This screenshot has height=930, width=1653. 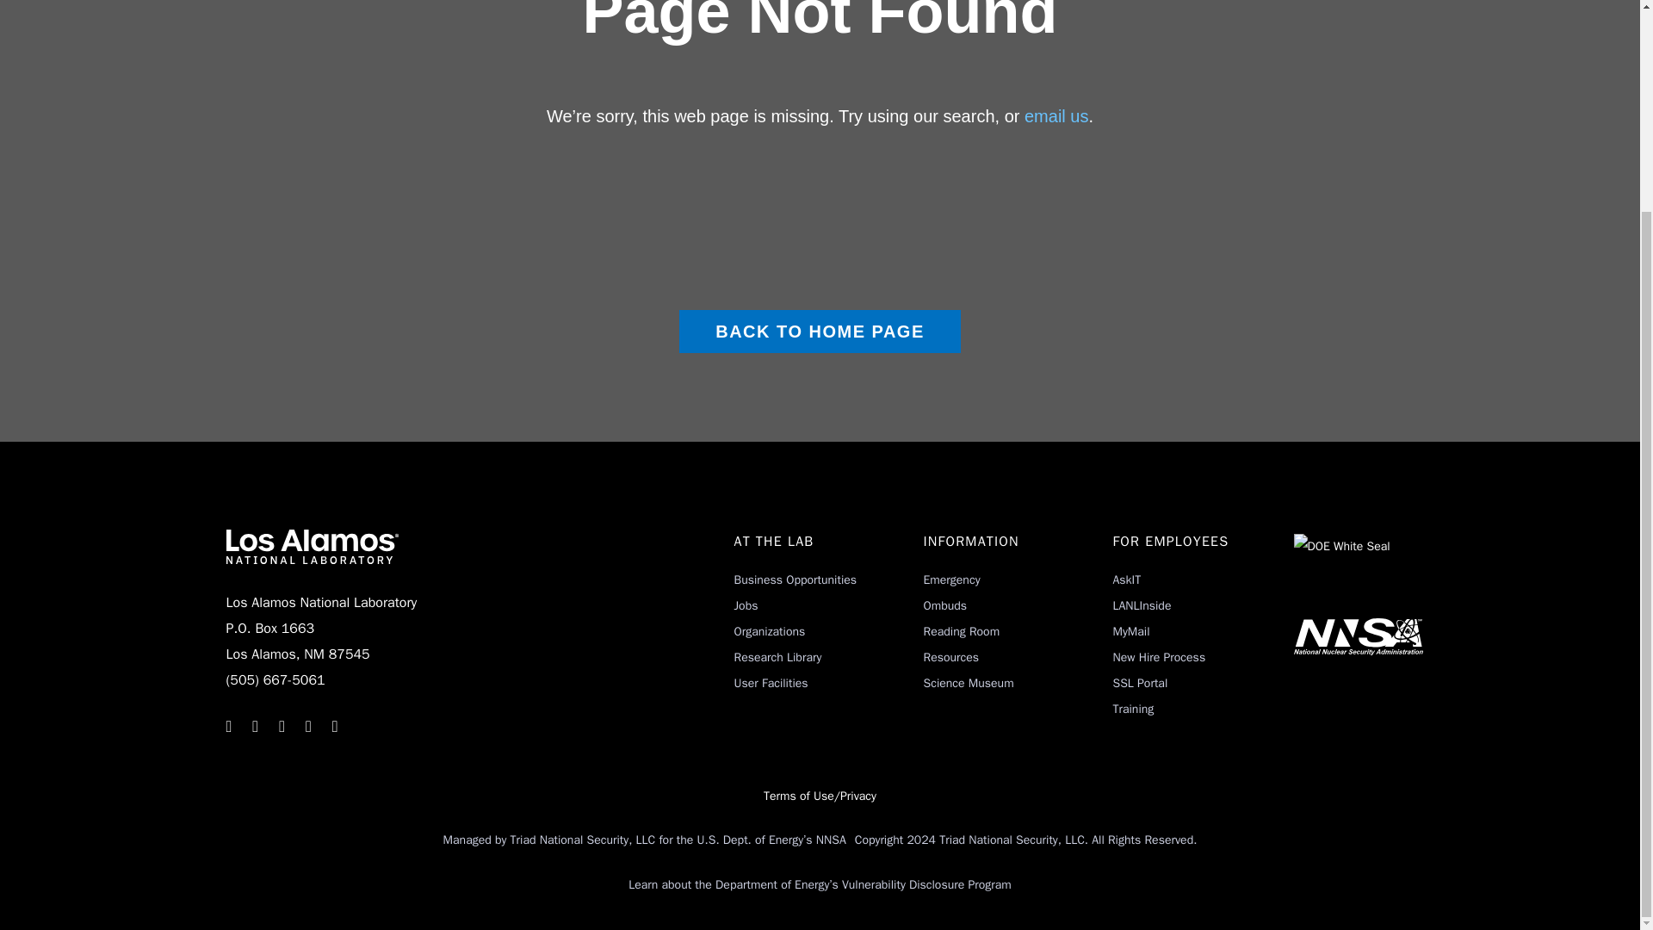 What do you see at coordinates (968, 684) in the screenshot?
I see `Science Museum` at bounding box center [968, 684].